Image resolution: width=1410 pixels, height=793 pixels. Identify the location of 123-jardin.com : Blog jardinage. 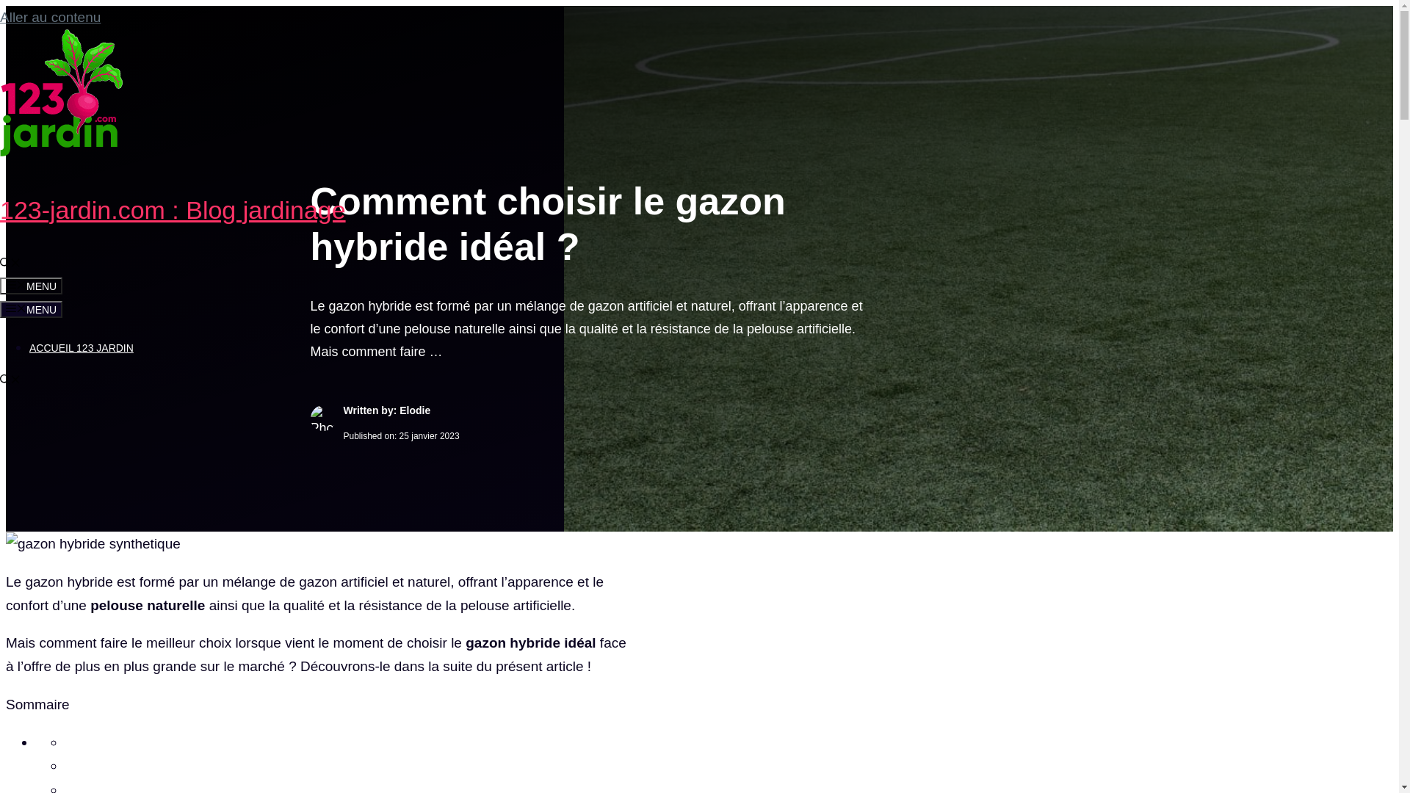
(173, 210).